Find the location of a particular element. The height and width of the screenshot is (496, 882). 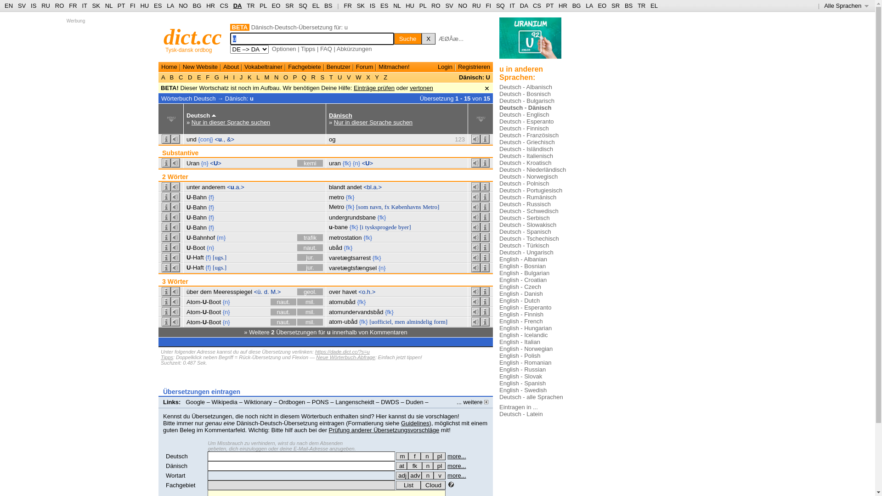

Deutsch - Polnisch is located at coordinates (524, 184).